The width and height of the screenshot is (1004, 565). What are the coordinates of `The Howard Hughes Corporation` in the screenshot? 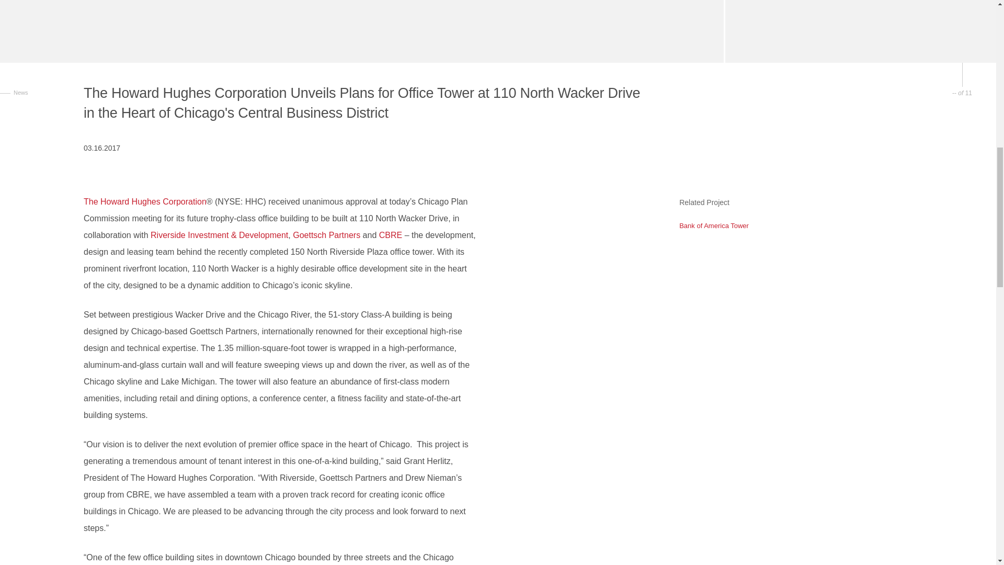 It's located at (145, 201).